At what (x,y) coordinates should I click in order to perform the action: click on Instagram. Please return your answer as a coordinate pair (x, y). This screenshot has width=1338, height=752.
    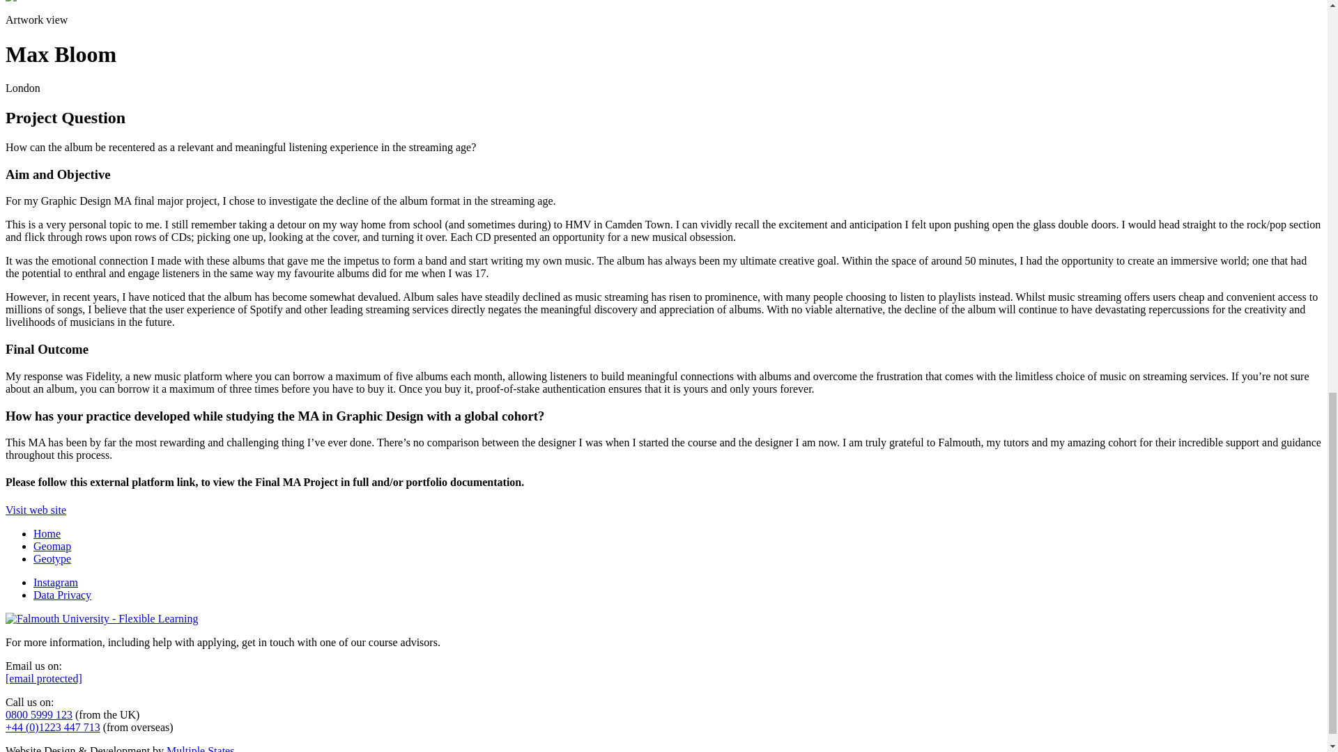
    Looking at the image, I should click on (56, 582).